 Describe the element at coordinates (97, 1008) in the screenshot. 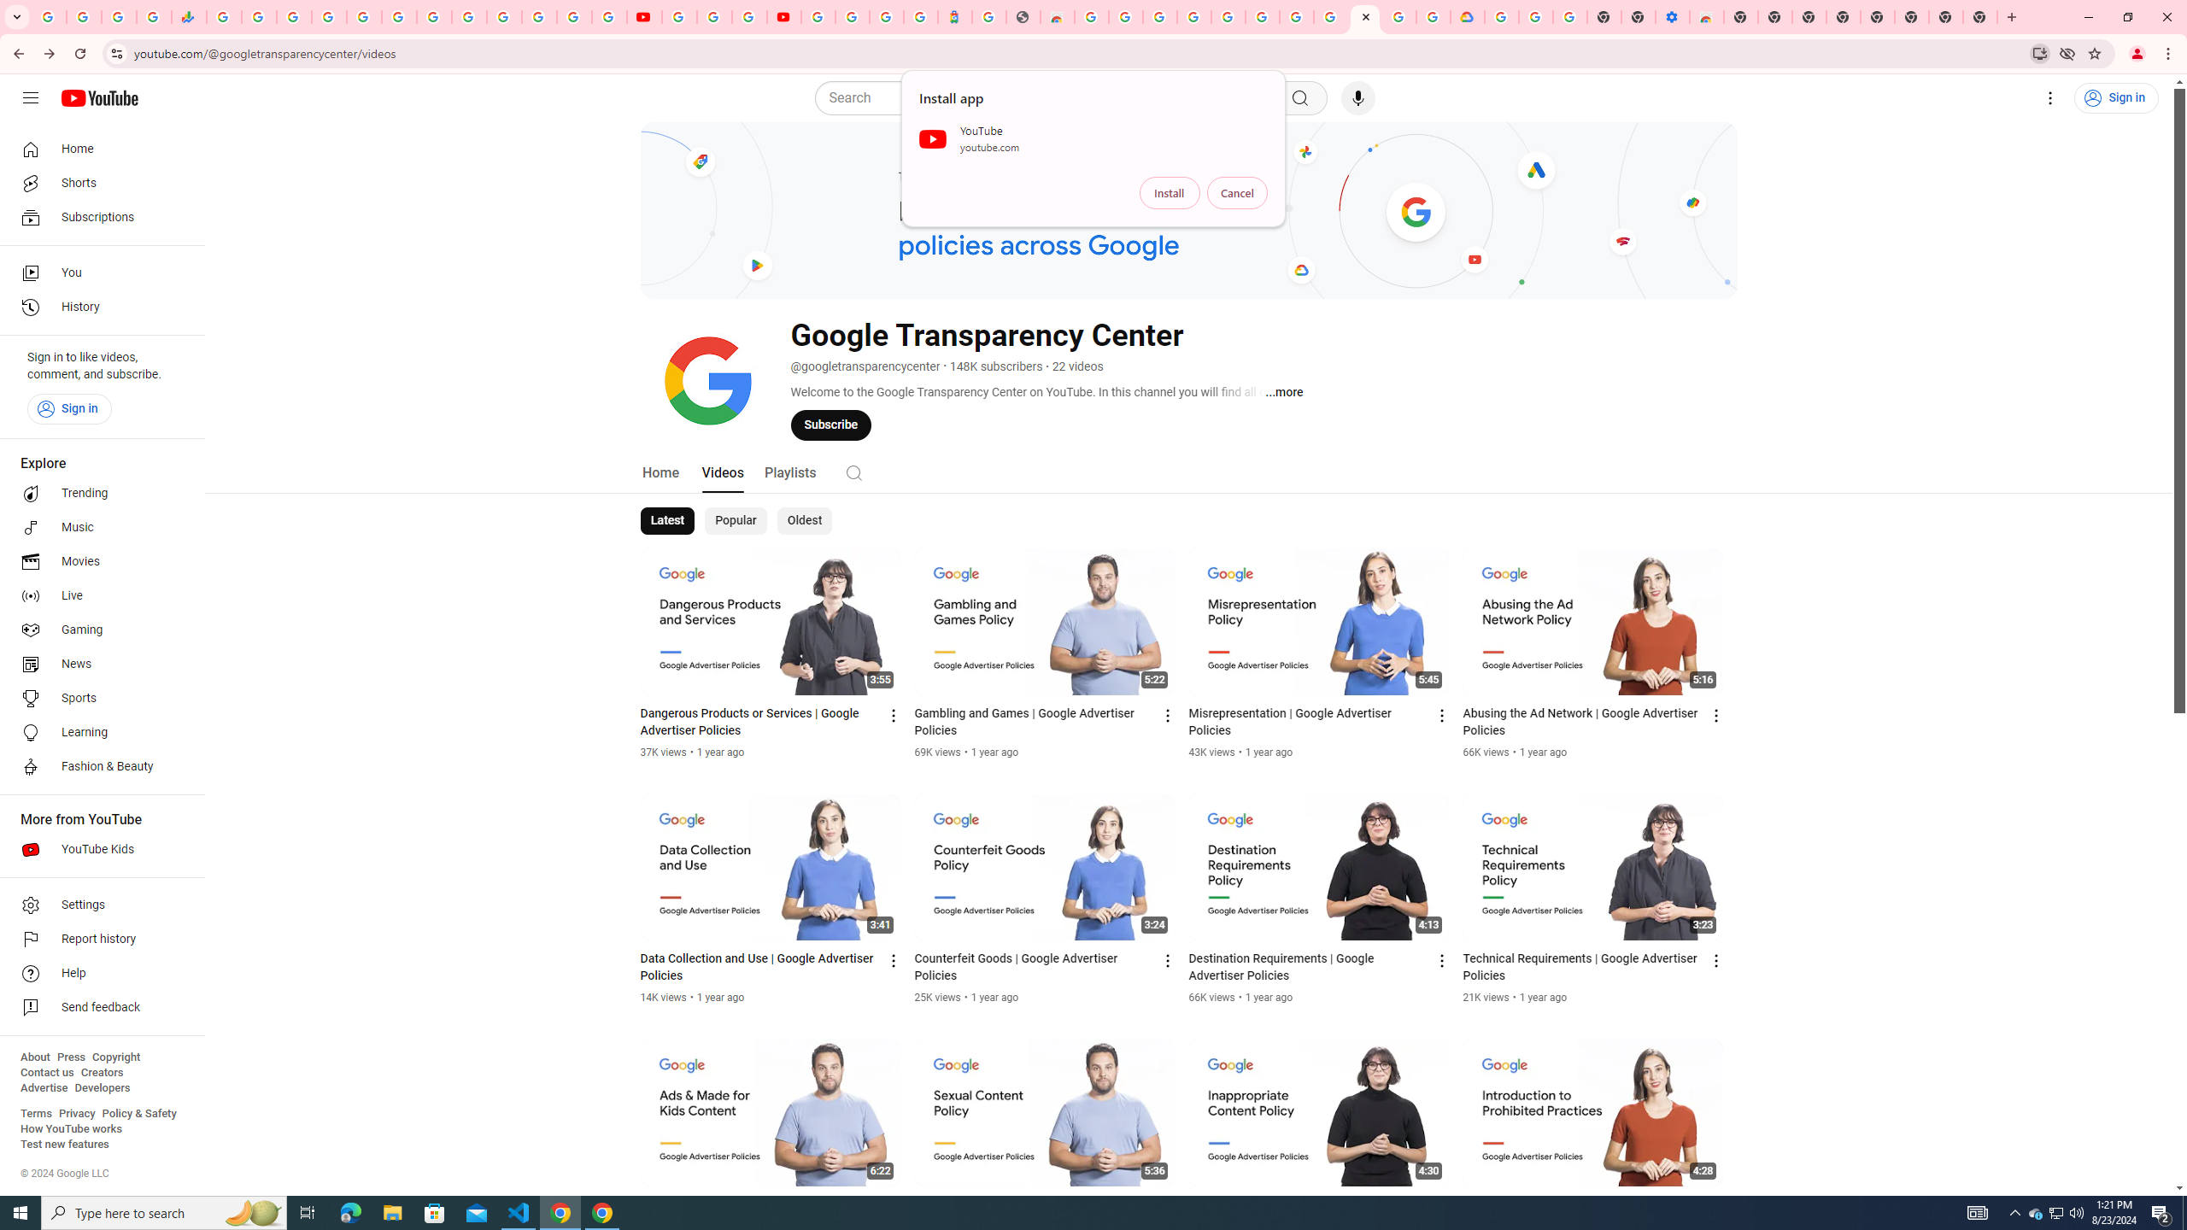

I see `Send feedback` at that location.